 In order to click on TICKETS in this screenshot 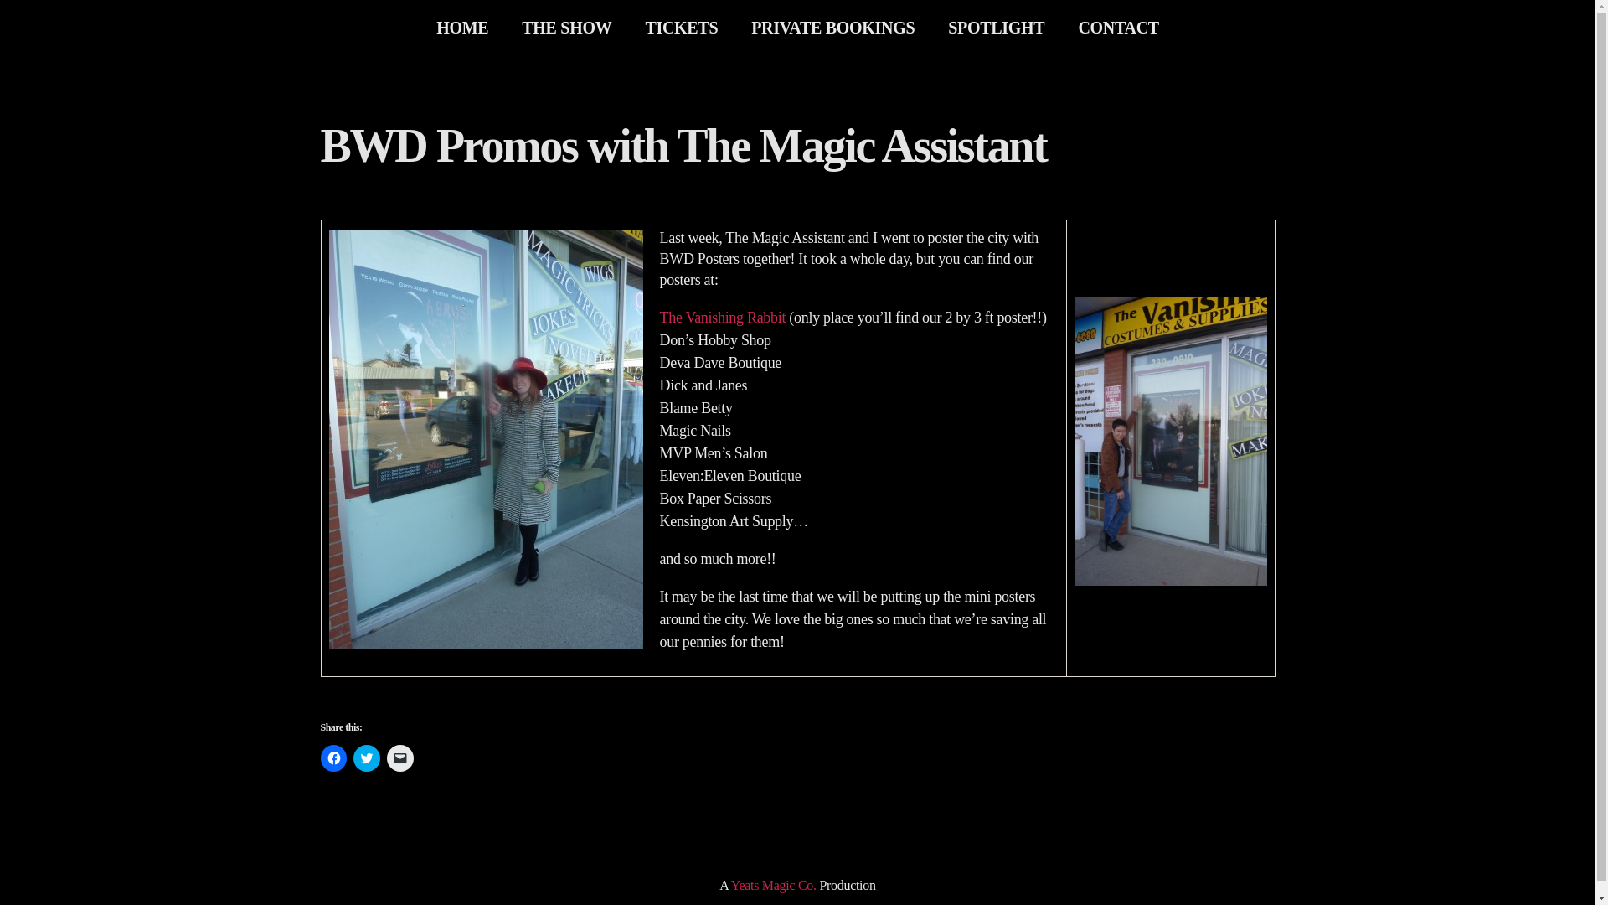, I will do `click(682, 27)`.